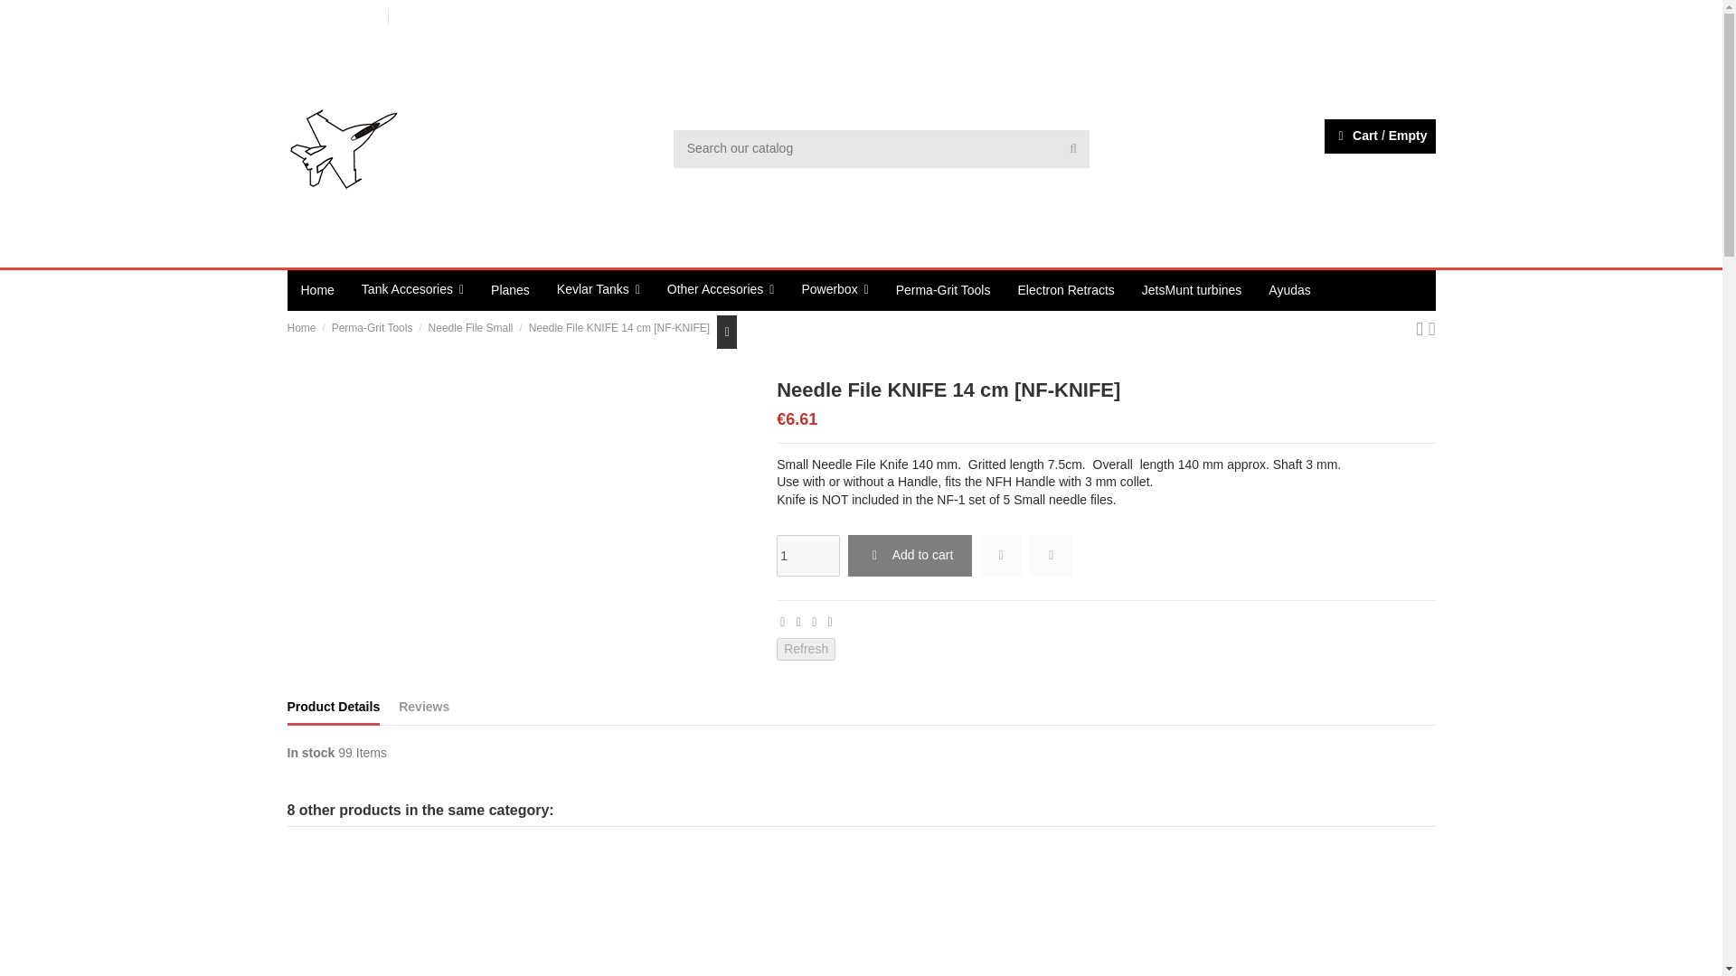  What do you see at coordinates (721, 291) in the screenshot?
I see `Other Accesories` at bounding box center [721, 291].